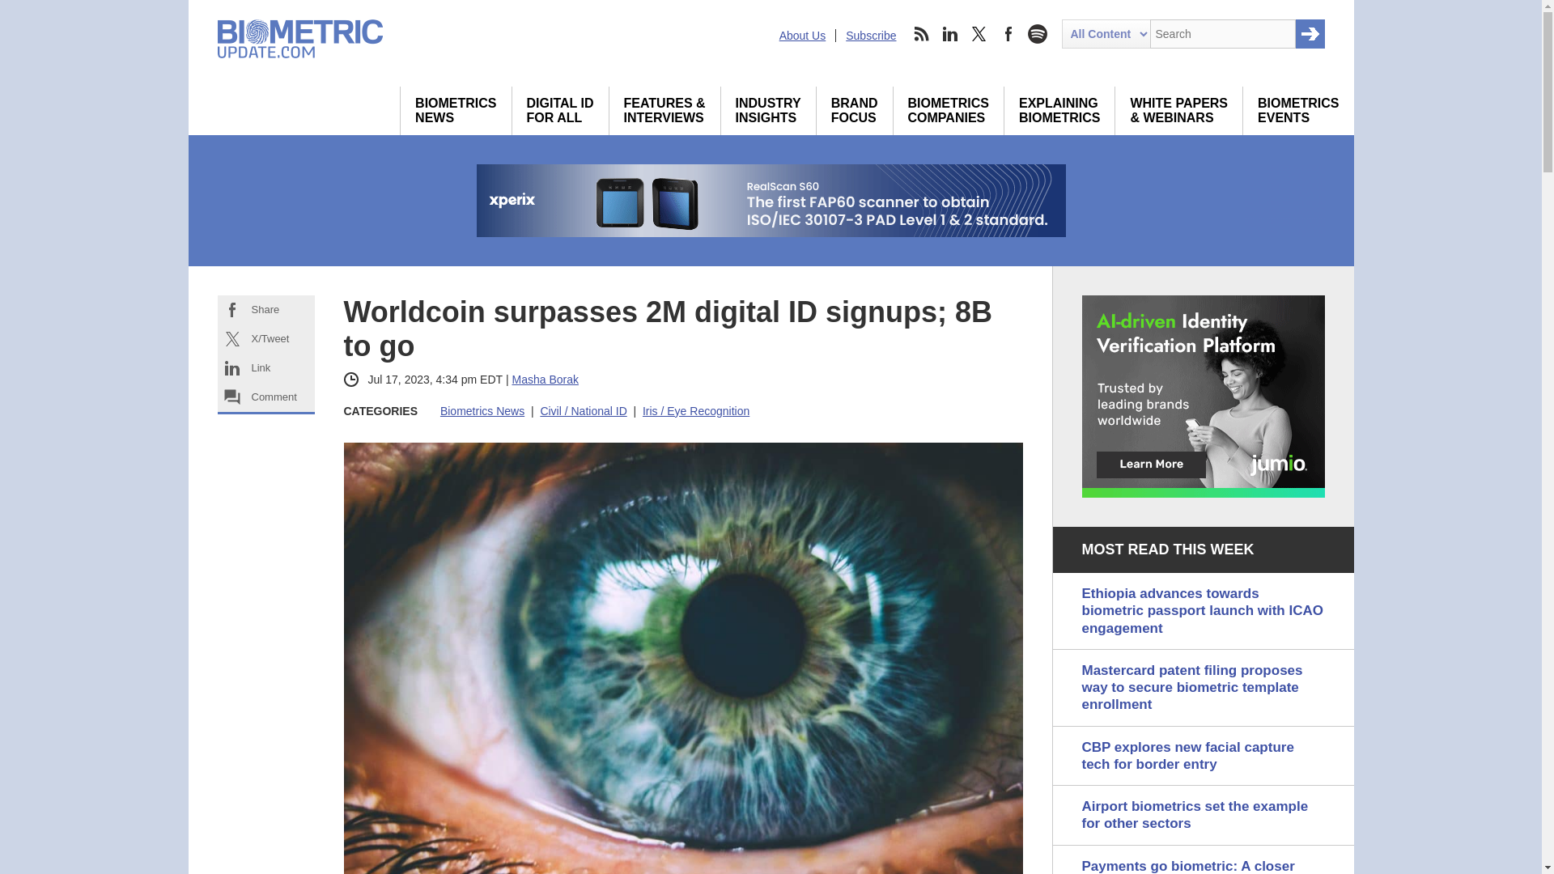 The image size is (1554, 874). Describe the element at coordinates (560, 110) in the screenshot. I see `Biometrics and digital ID initiatives in developing nations` at that location.